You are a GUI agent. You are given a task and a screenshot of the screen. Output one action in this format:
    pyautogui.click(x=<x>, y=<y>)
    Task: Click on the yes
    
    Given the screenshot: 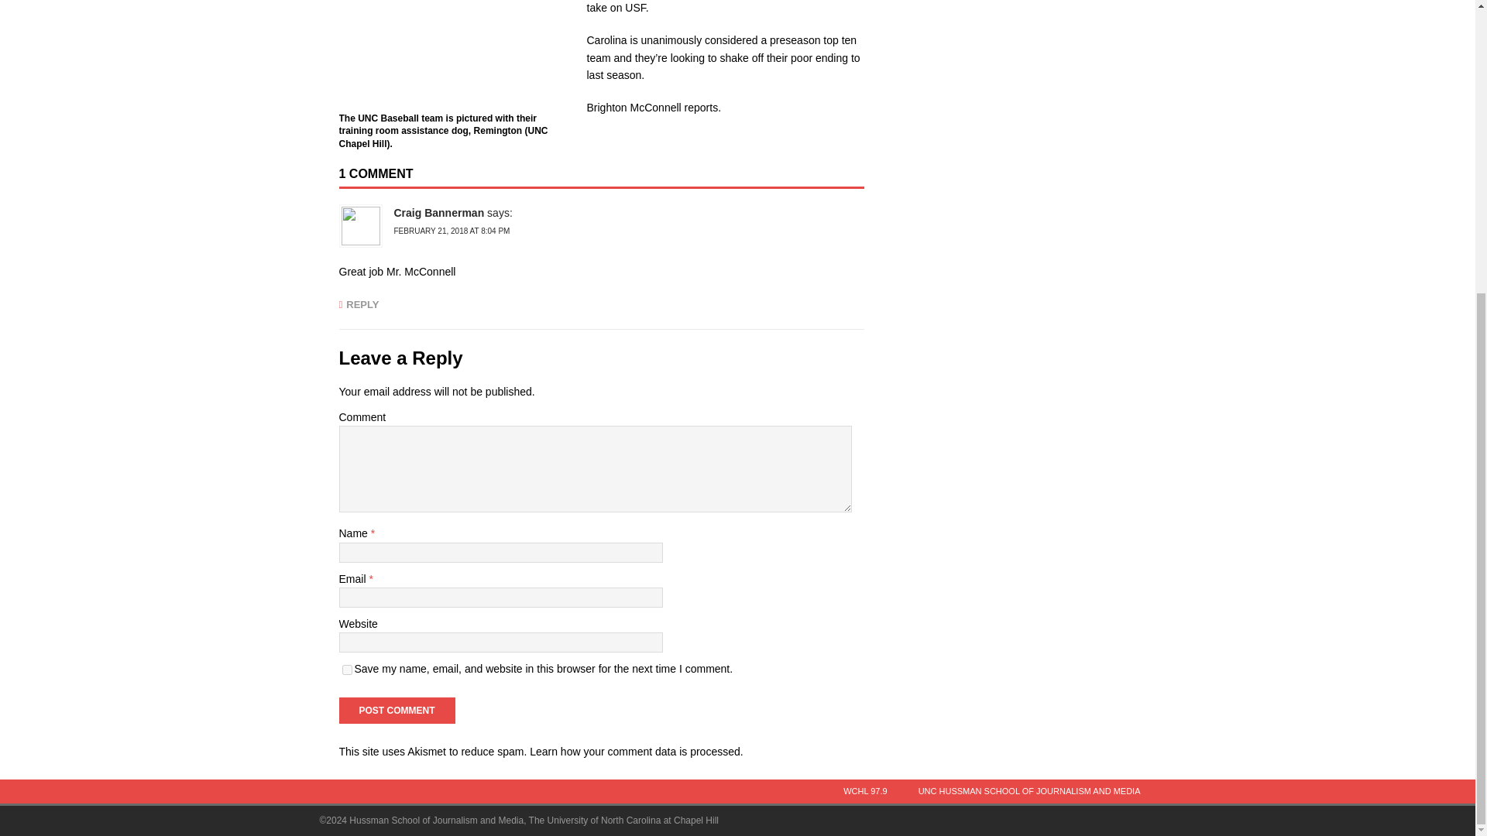 What is the action you would take?
    pyautogui.click(x=347, y=669)
    